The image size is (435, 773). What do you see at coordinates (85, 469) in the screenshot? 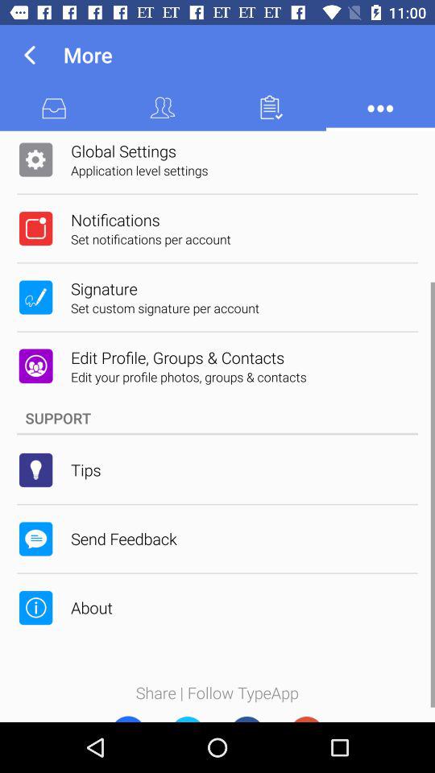
I see `click the tips icon` at bounding box center [85, 469].